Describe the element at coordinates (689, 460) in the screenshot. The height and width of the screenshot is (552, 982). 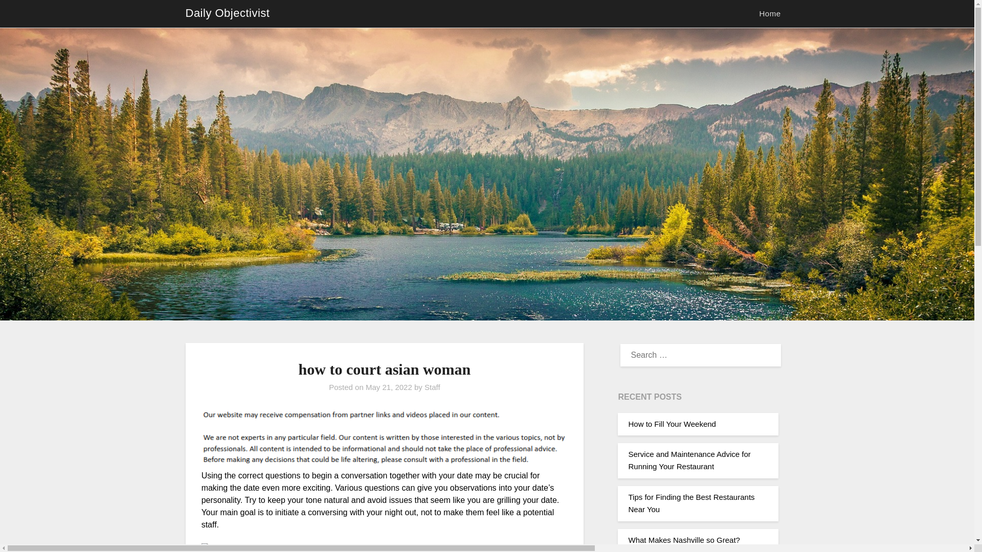
I see `Service and Maintenance Advice for Running Your Restaurant` at that location.